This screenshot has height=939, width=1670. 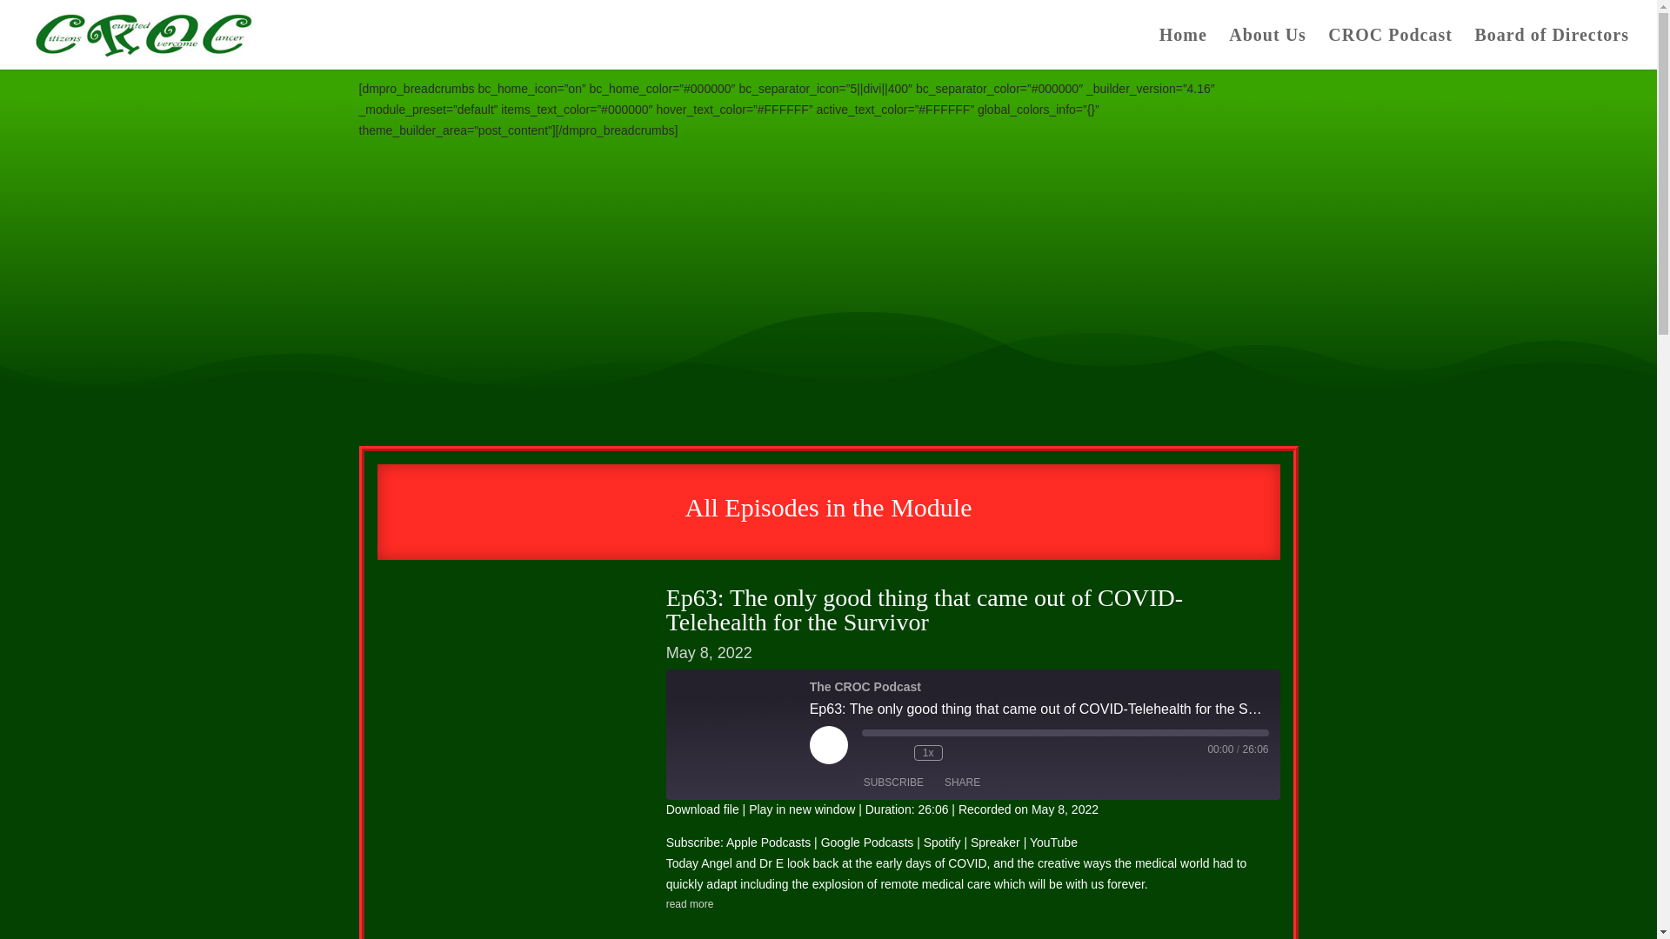 What do you see at coordinates (928, 753) in the screenshot?
I see `Playback Speed` at bounding box center [928, 753].